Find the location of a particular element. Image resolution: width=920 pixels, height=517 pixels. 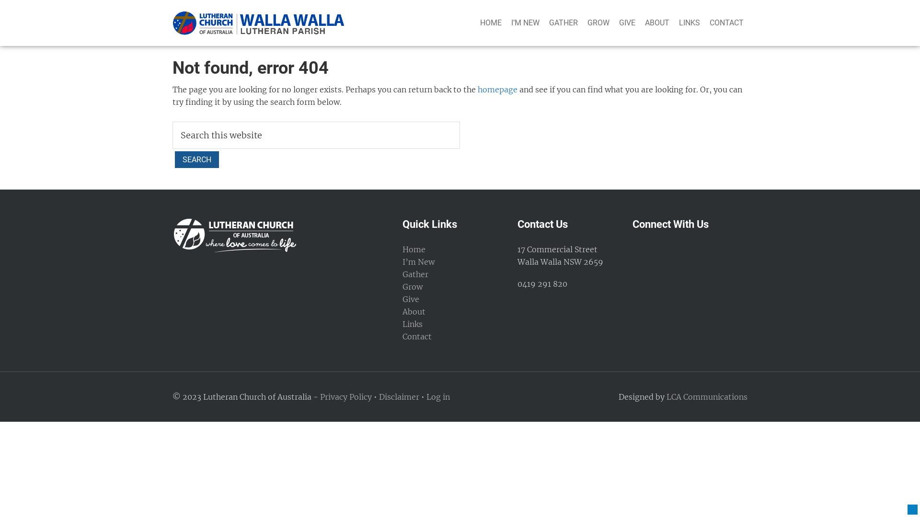

GROW is located at coordinates (598, 23).